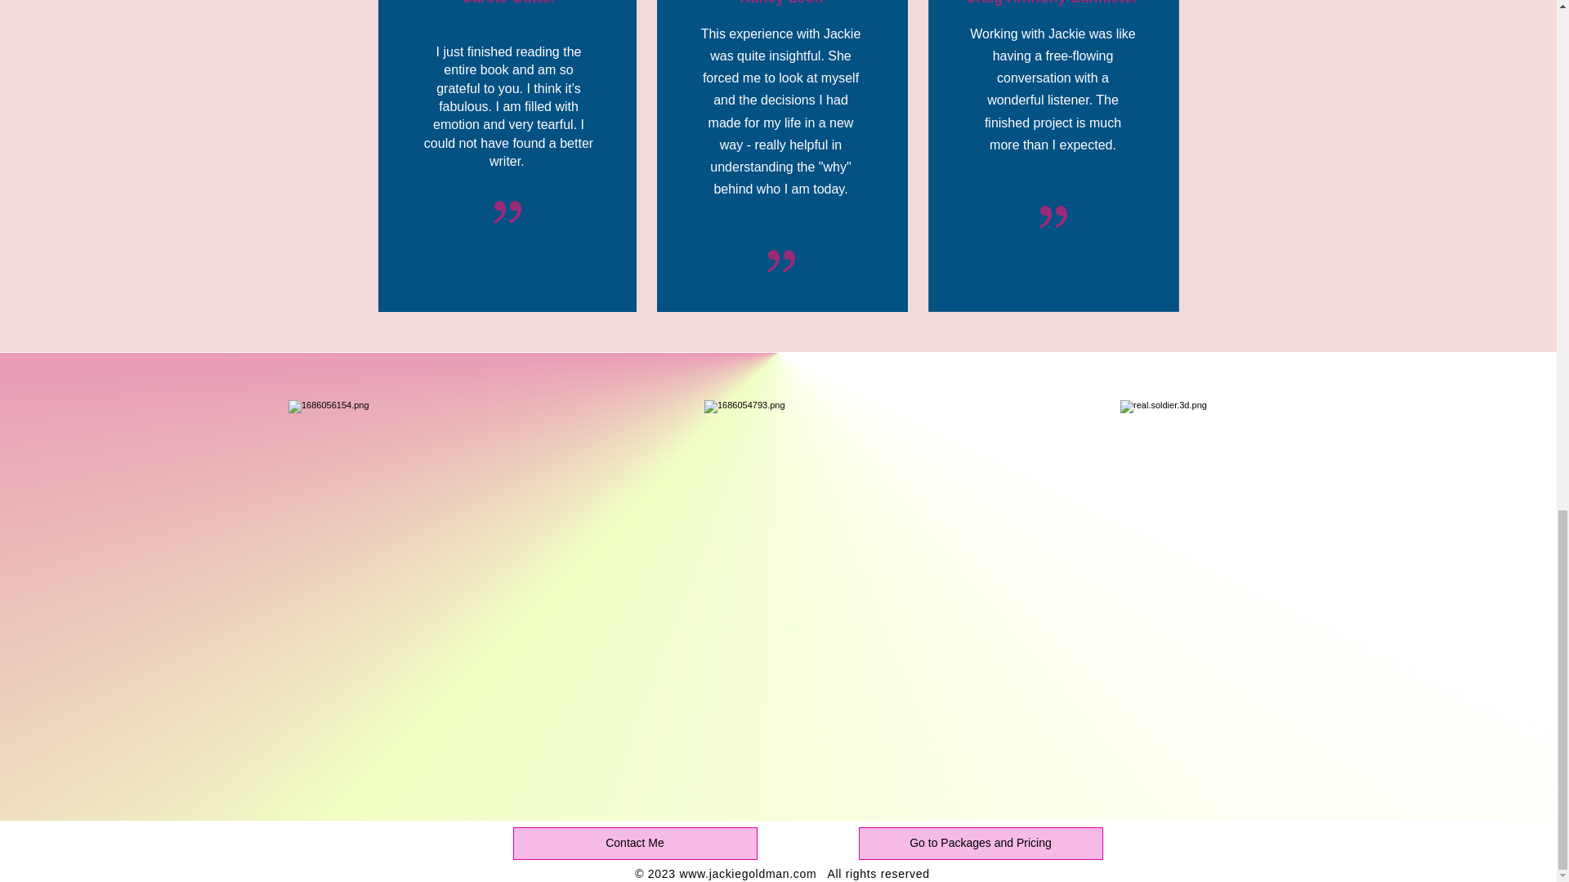  What do you see at coordinates (635, 844) in the screenshot?
I see `Contact Me` at bounding box center [635, 844].